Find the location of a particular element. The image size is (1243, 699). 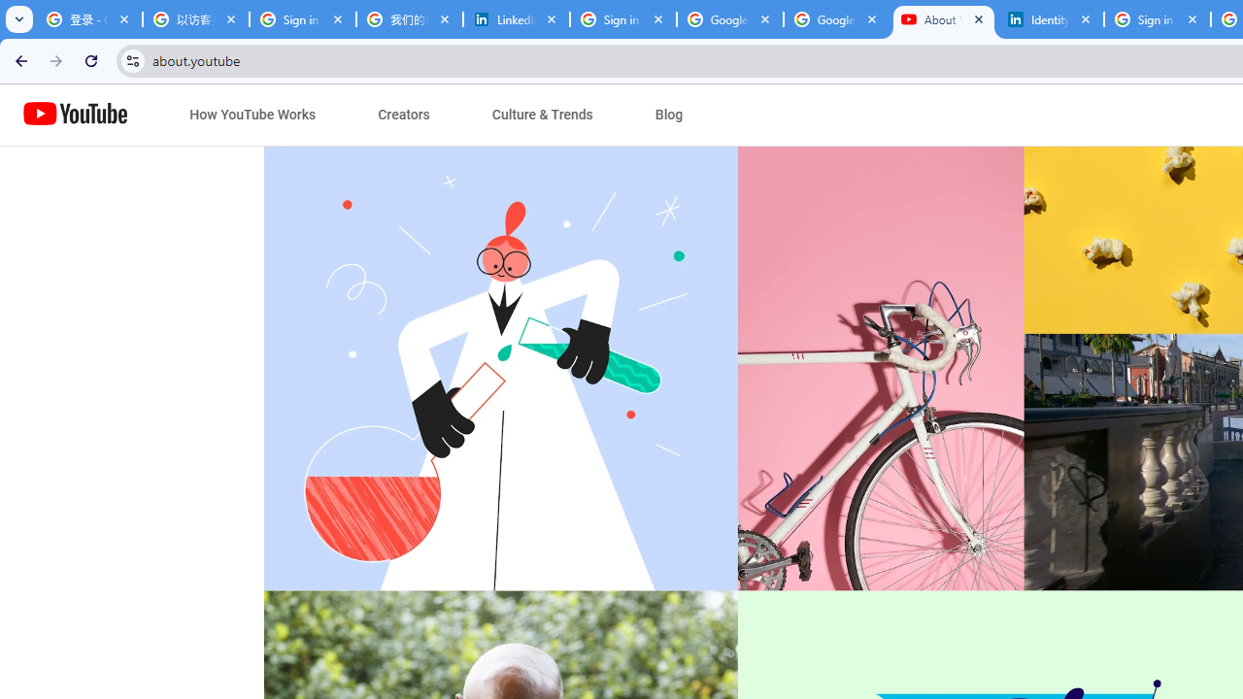

LinkedIn Privacy Policy is located at coordinates (517, 19).